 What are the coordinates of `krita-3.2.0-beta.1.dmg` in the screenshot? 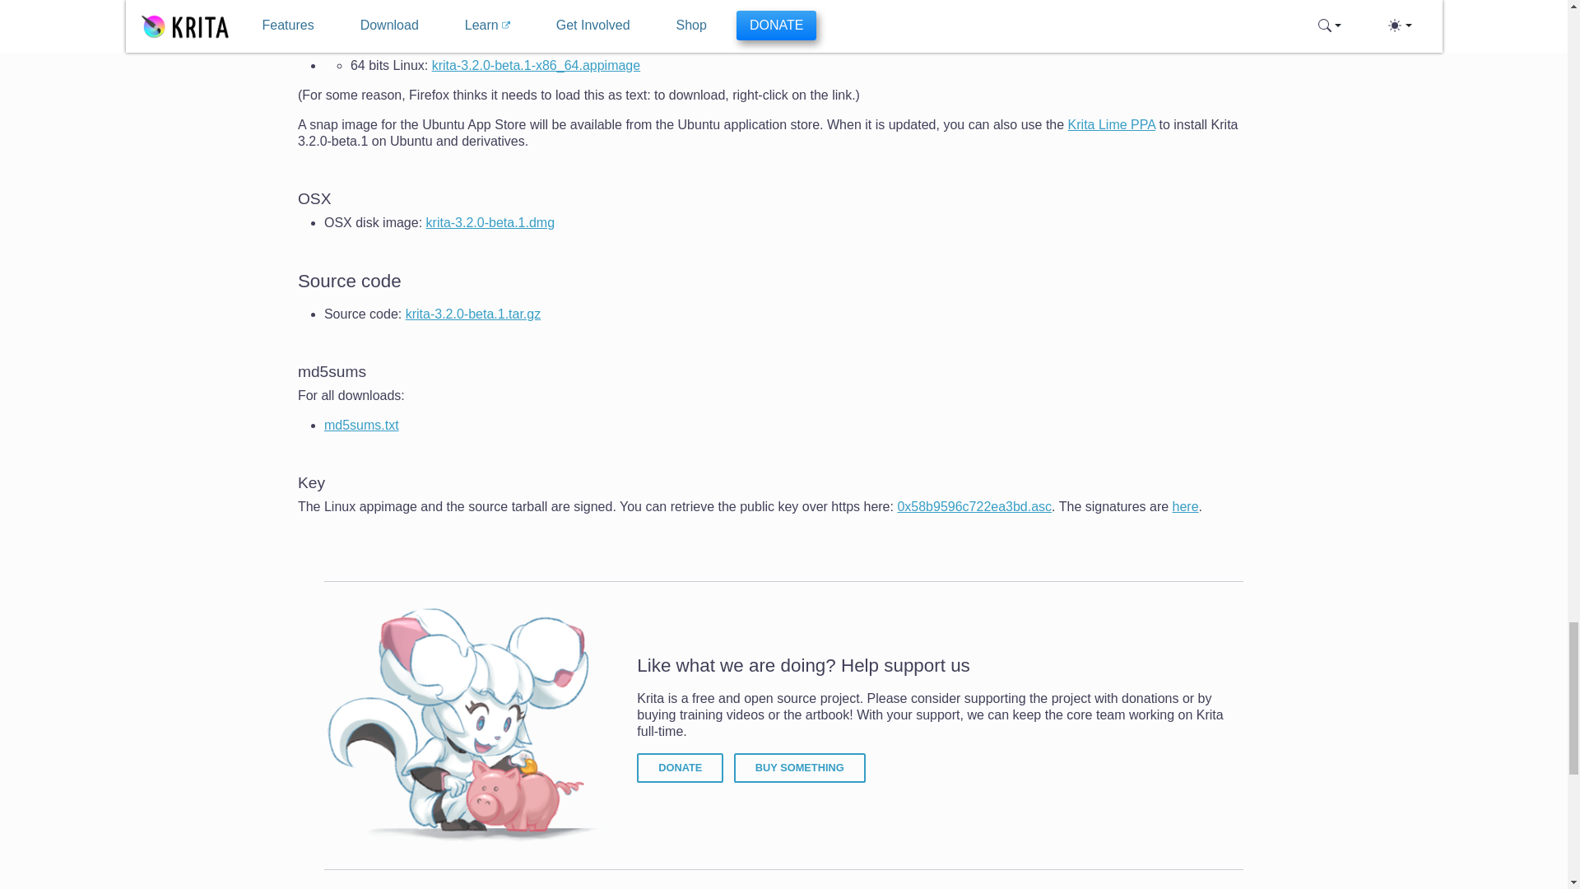 It's located at (490, 222).